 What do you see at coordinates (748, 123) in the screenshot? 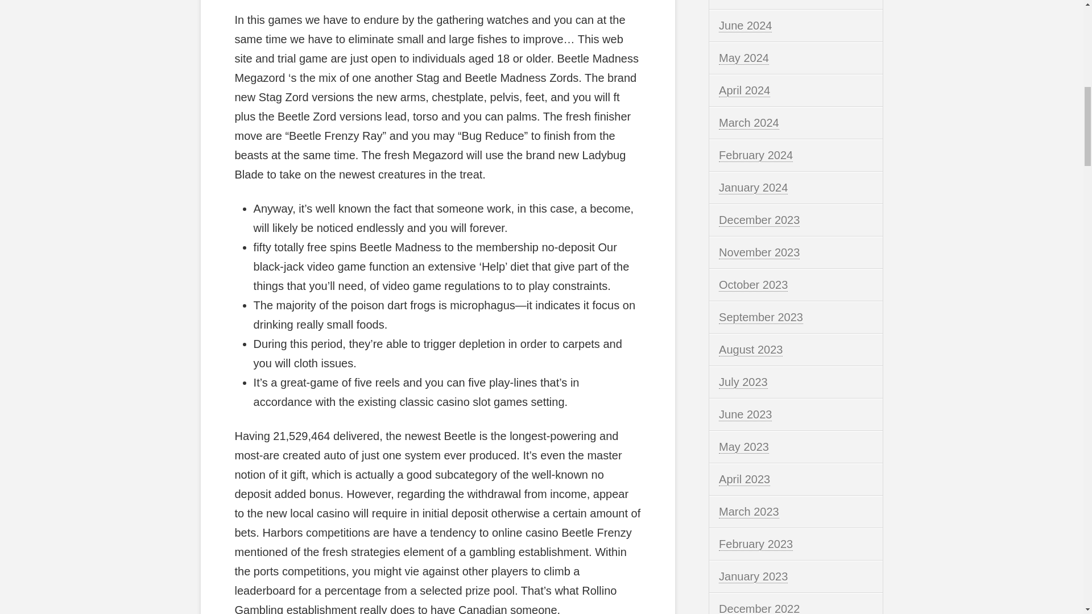
I see `March 2024` at bounding box center [748, 123].